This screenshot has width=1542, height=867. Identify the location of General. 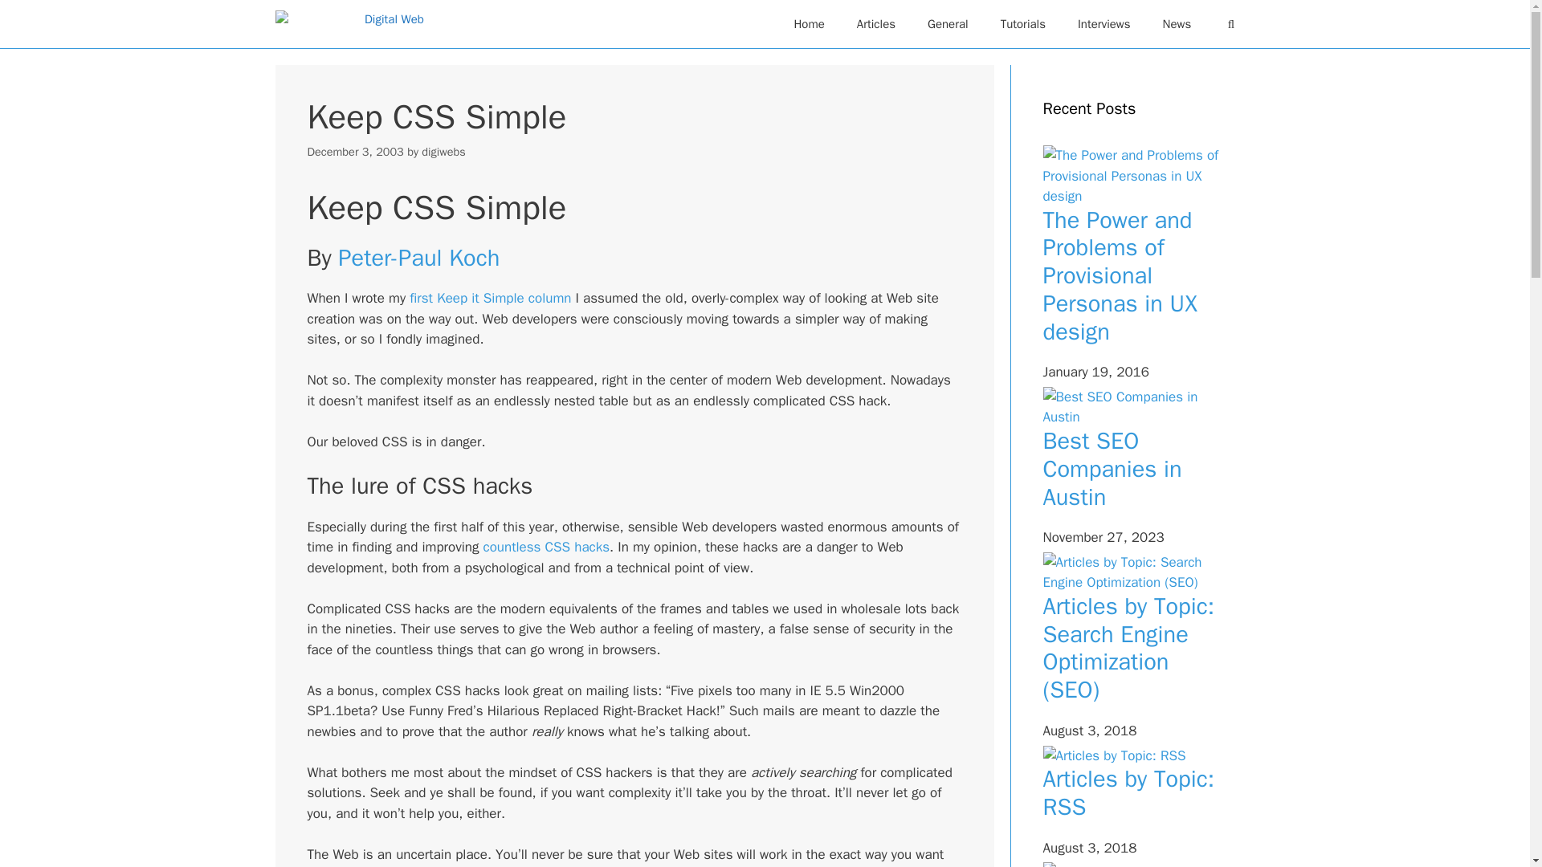
(948, 24).